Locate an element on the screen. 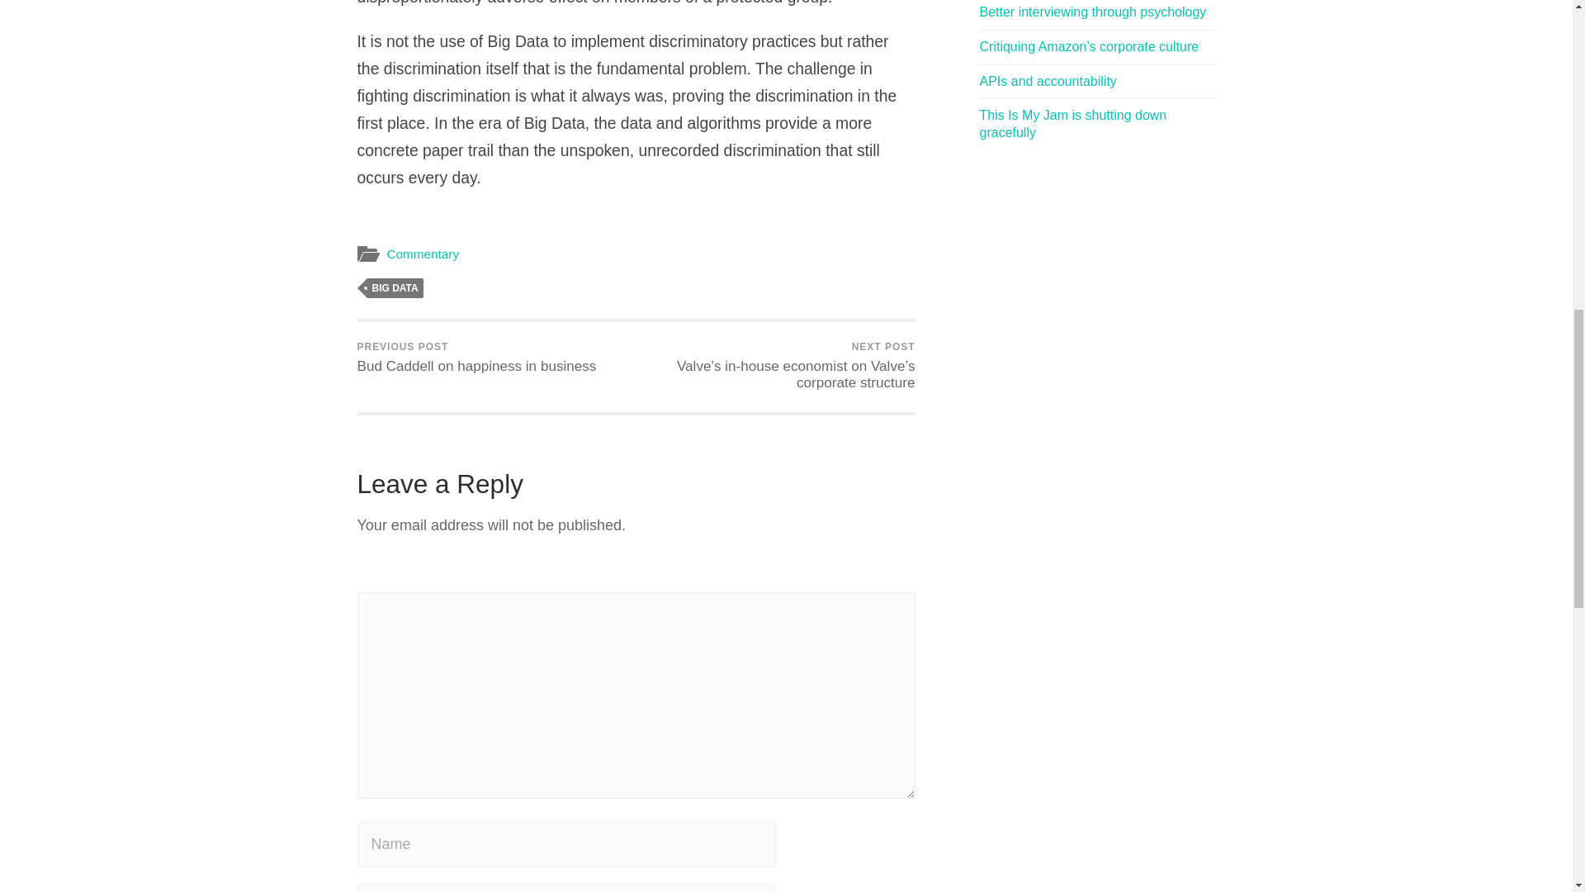 The width and height of the screenshot is (1585, 892). BIG DATA is located at coordinates (395, 287).